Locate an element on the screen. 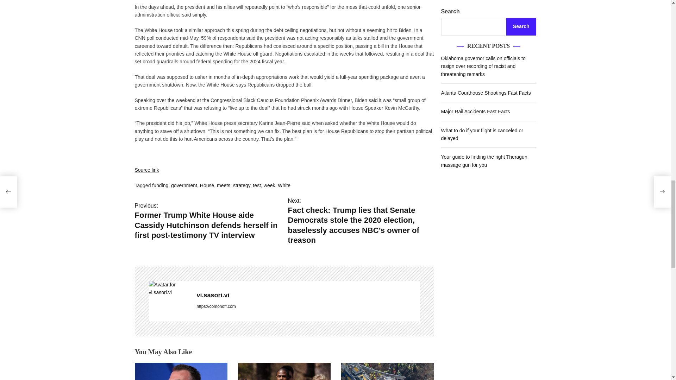 This screenshot has width=676, height=380. vi.sasori.vi is located at coordinates (169, 289).